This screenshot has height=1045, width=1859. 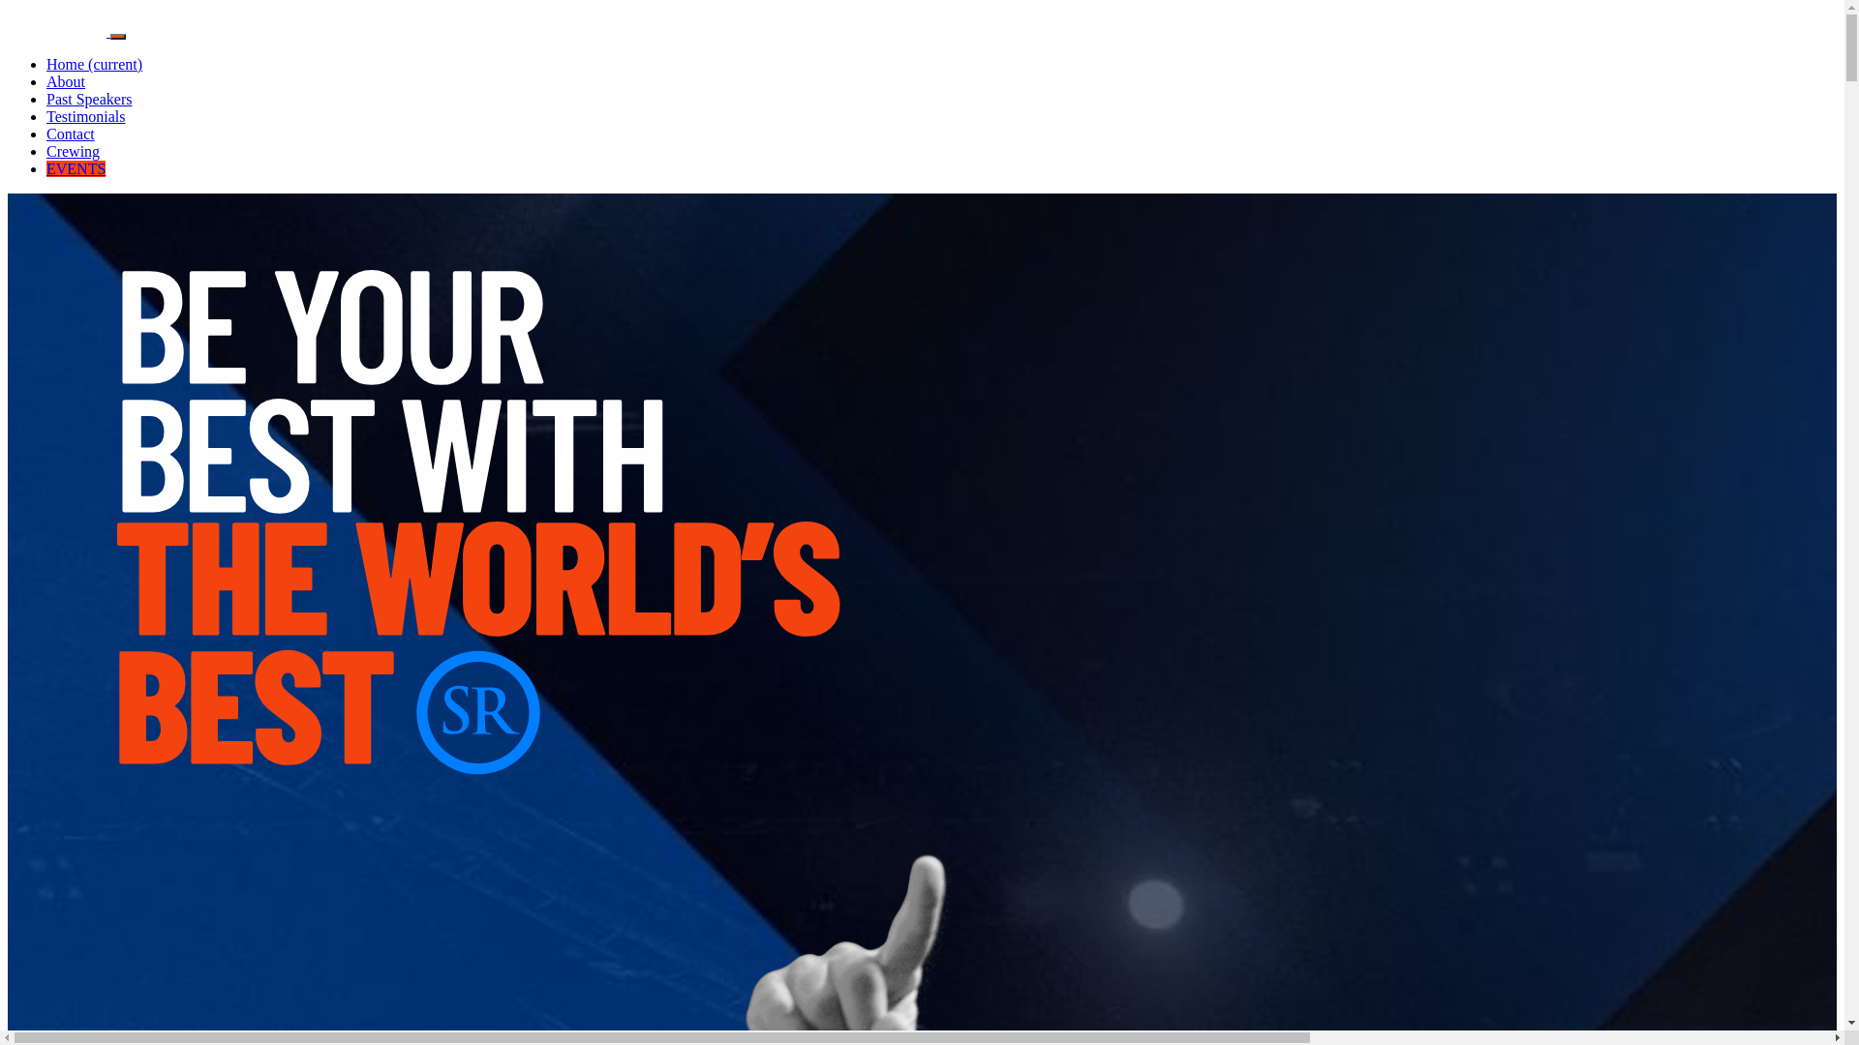 I want to click on Testimonials, so click(x=86, y=116).